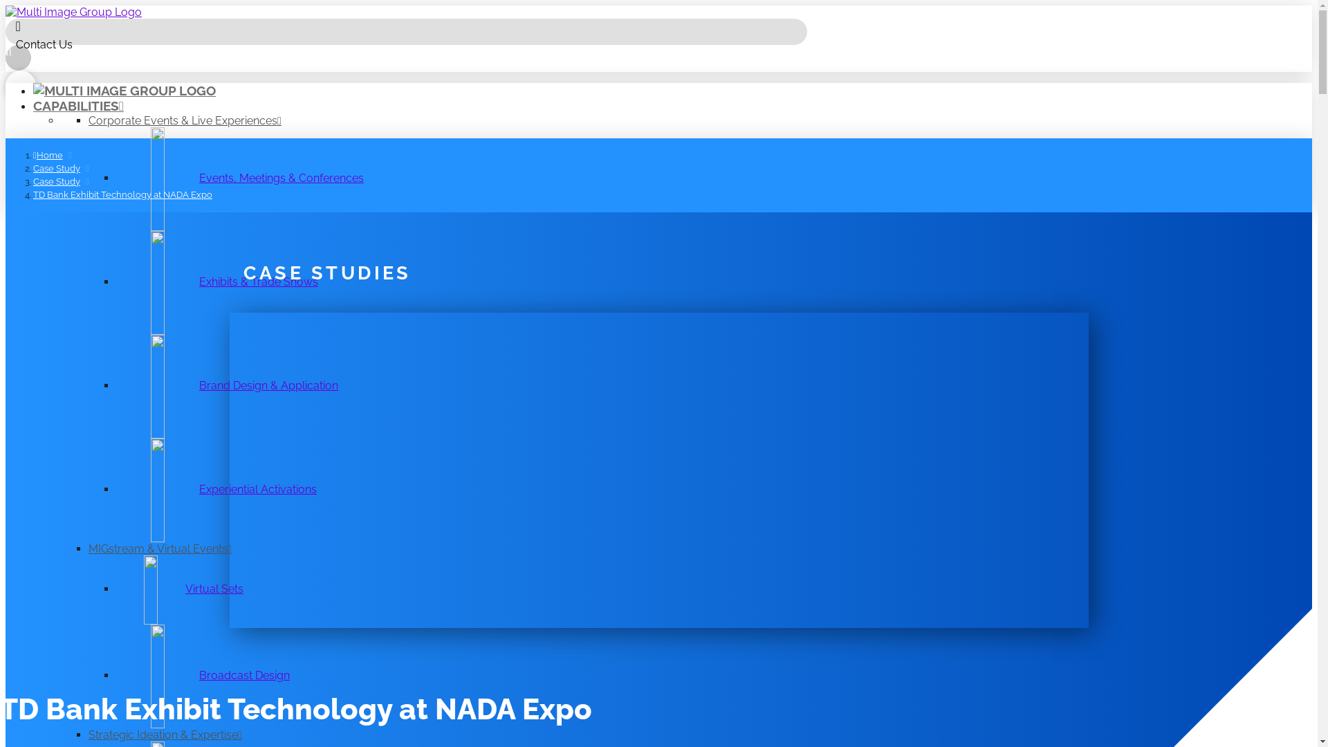  I want to click on Events, Meetings & Conferences, so click(240, 178).